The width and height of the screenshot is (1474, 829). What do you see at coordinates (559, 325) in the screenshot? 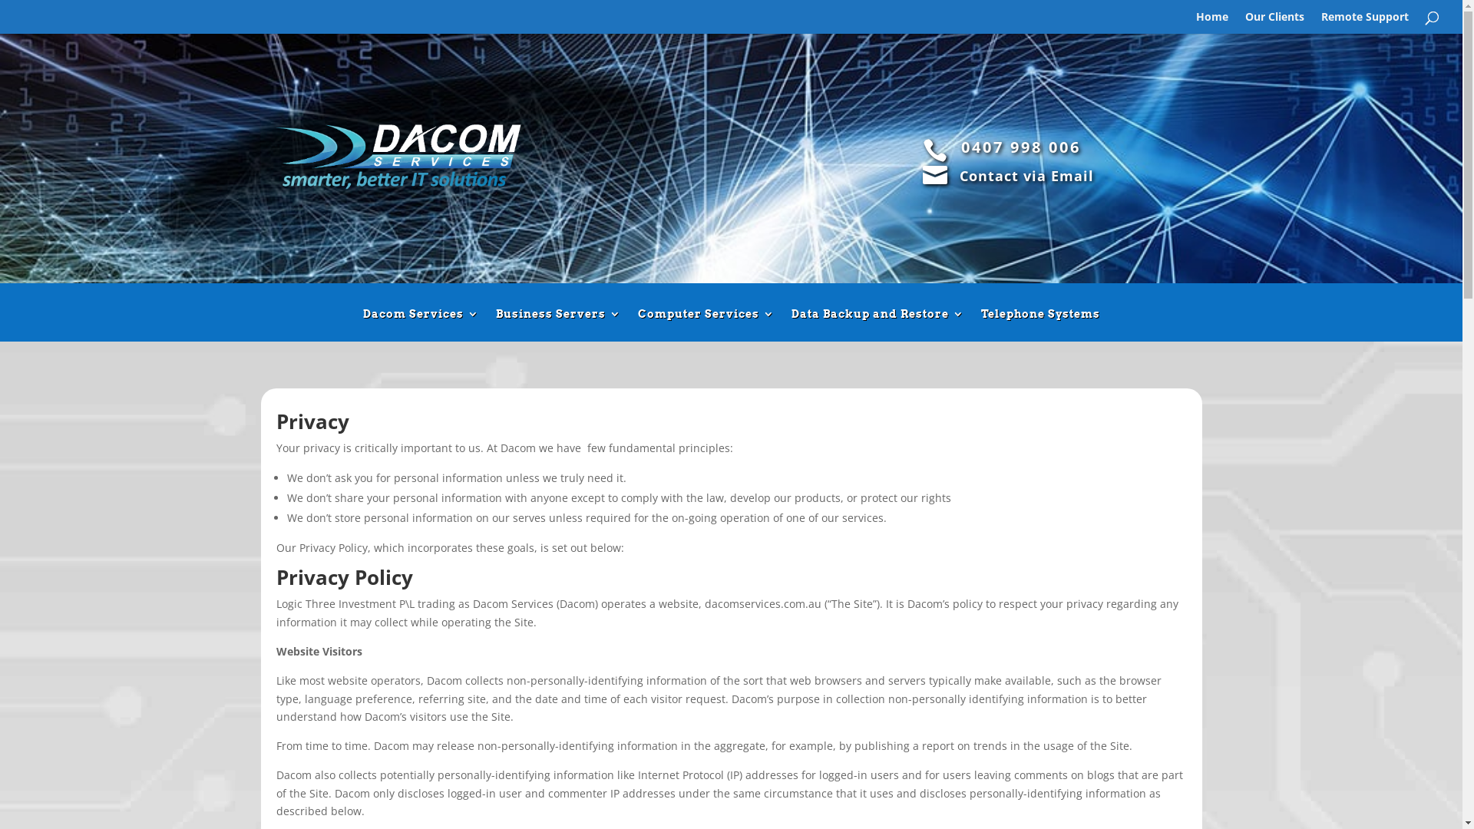
I see `Business Servers` at bounding box center [559, 325].